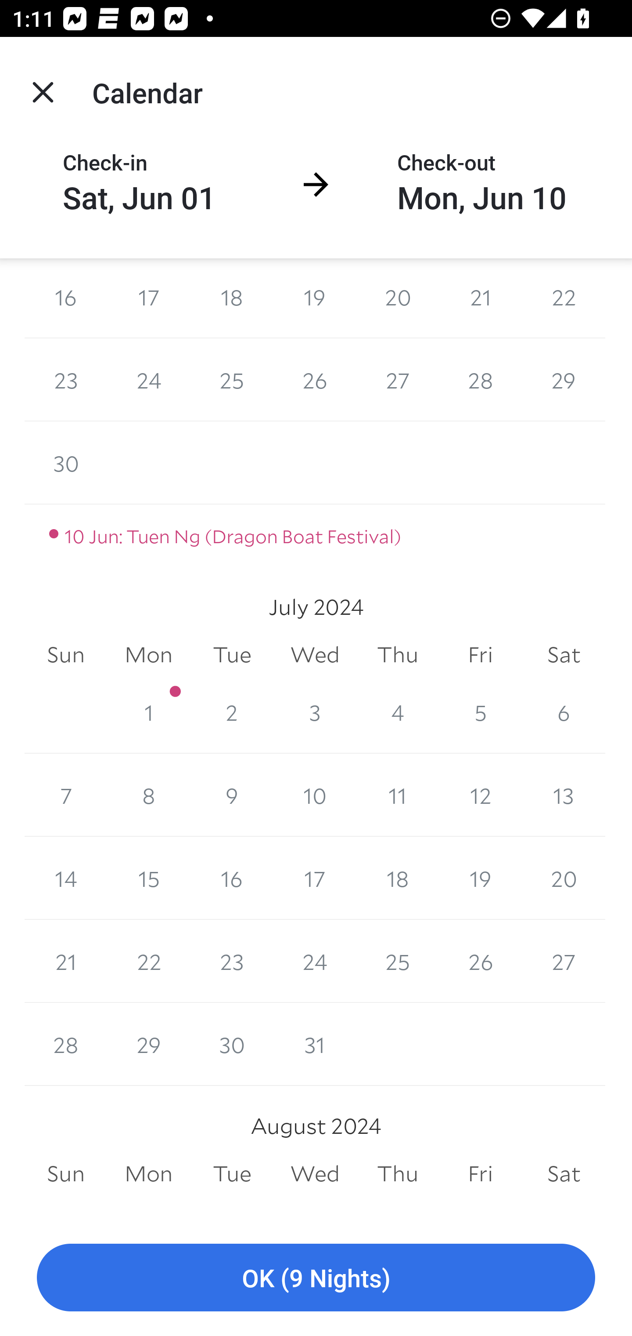  I want to click on 29 29 June 2024, so click(564, 379).